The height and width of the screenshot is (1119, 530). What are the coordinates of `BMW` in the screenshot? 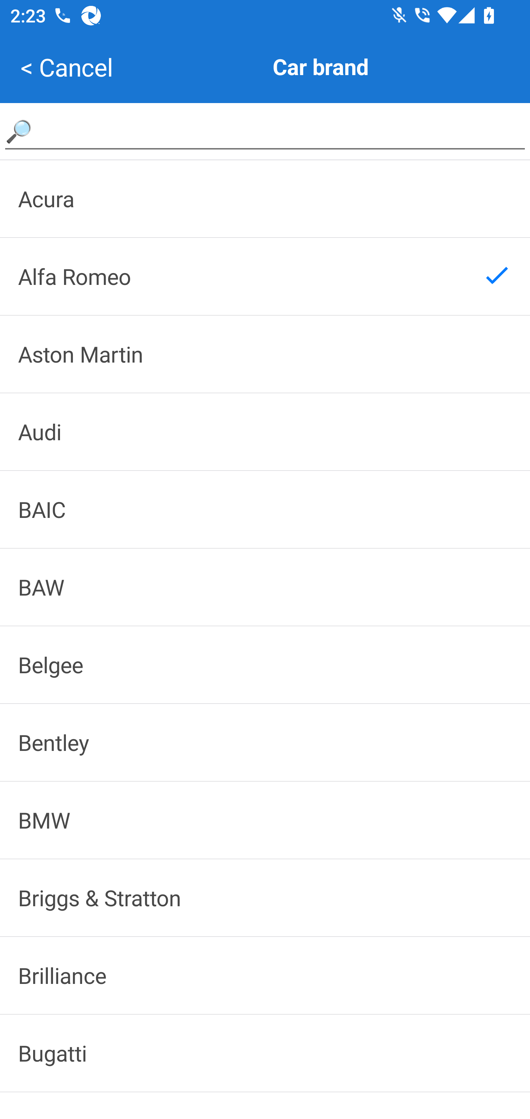 It's located at (265, 819).